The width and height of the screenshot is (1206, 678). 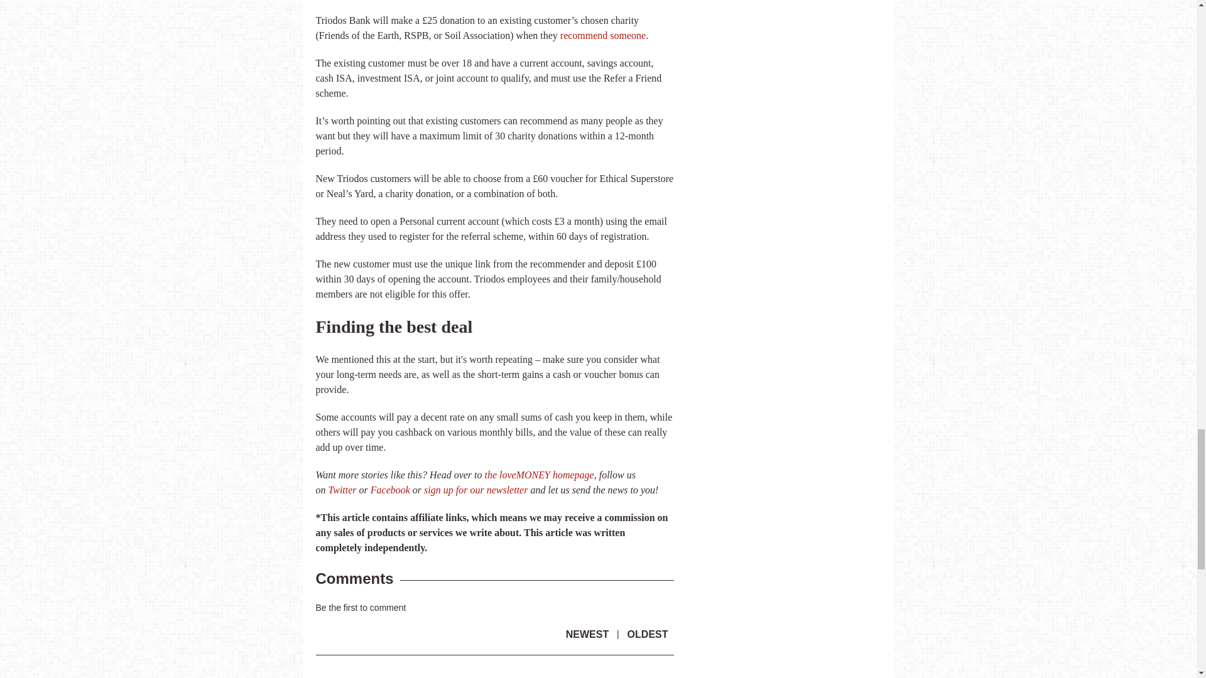 I want to click on recommend someone, so click(x=603, y=35).